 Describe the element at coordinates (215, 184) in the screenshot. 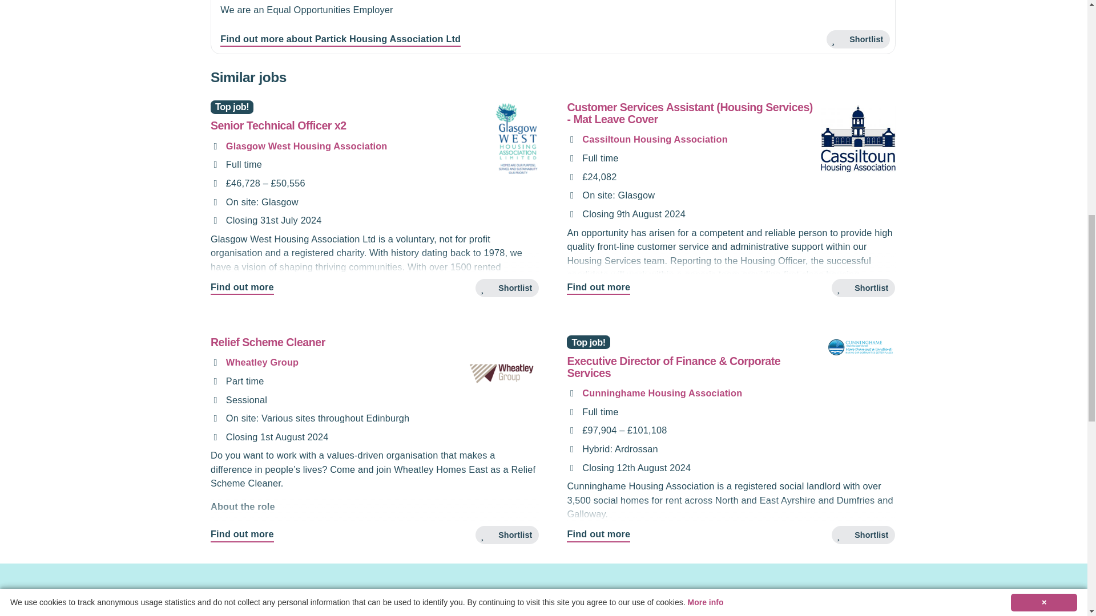

I see `Salary` at that location.